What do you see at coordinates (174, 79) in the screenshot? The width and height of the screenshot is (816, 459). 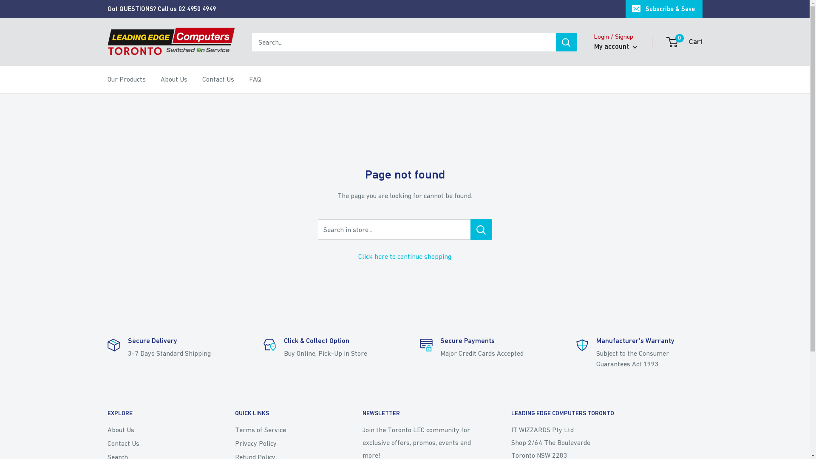 I see `About Us` at bounding box center [174, 79].